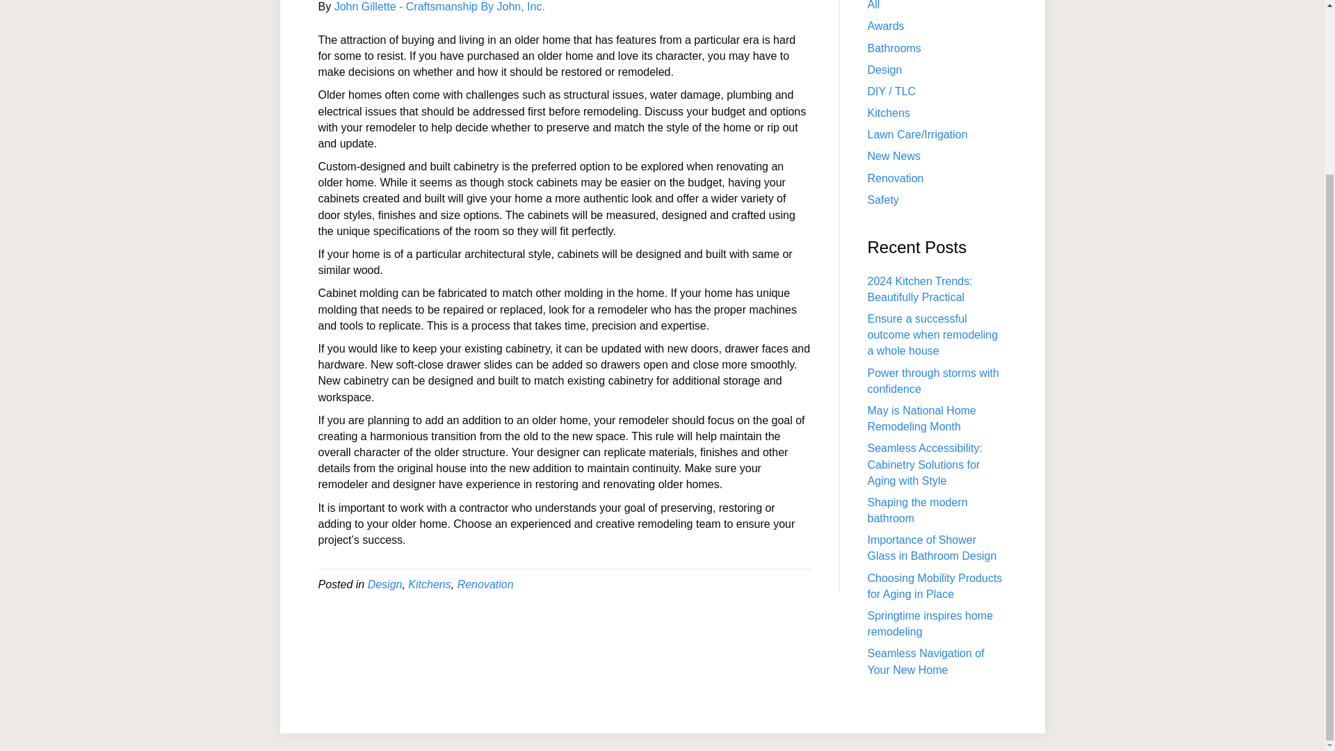 Image resolution: width=1335 pixels, height=751 pixels. Describe the element at coordinates (921, 289) in the screenshot. I see `2024 Kitchen Trends: Beautifully Practical` at that location.